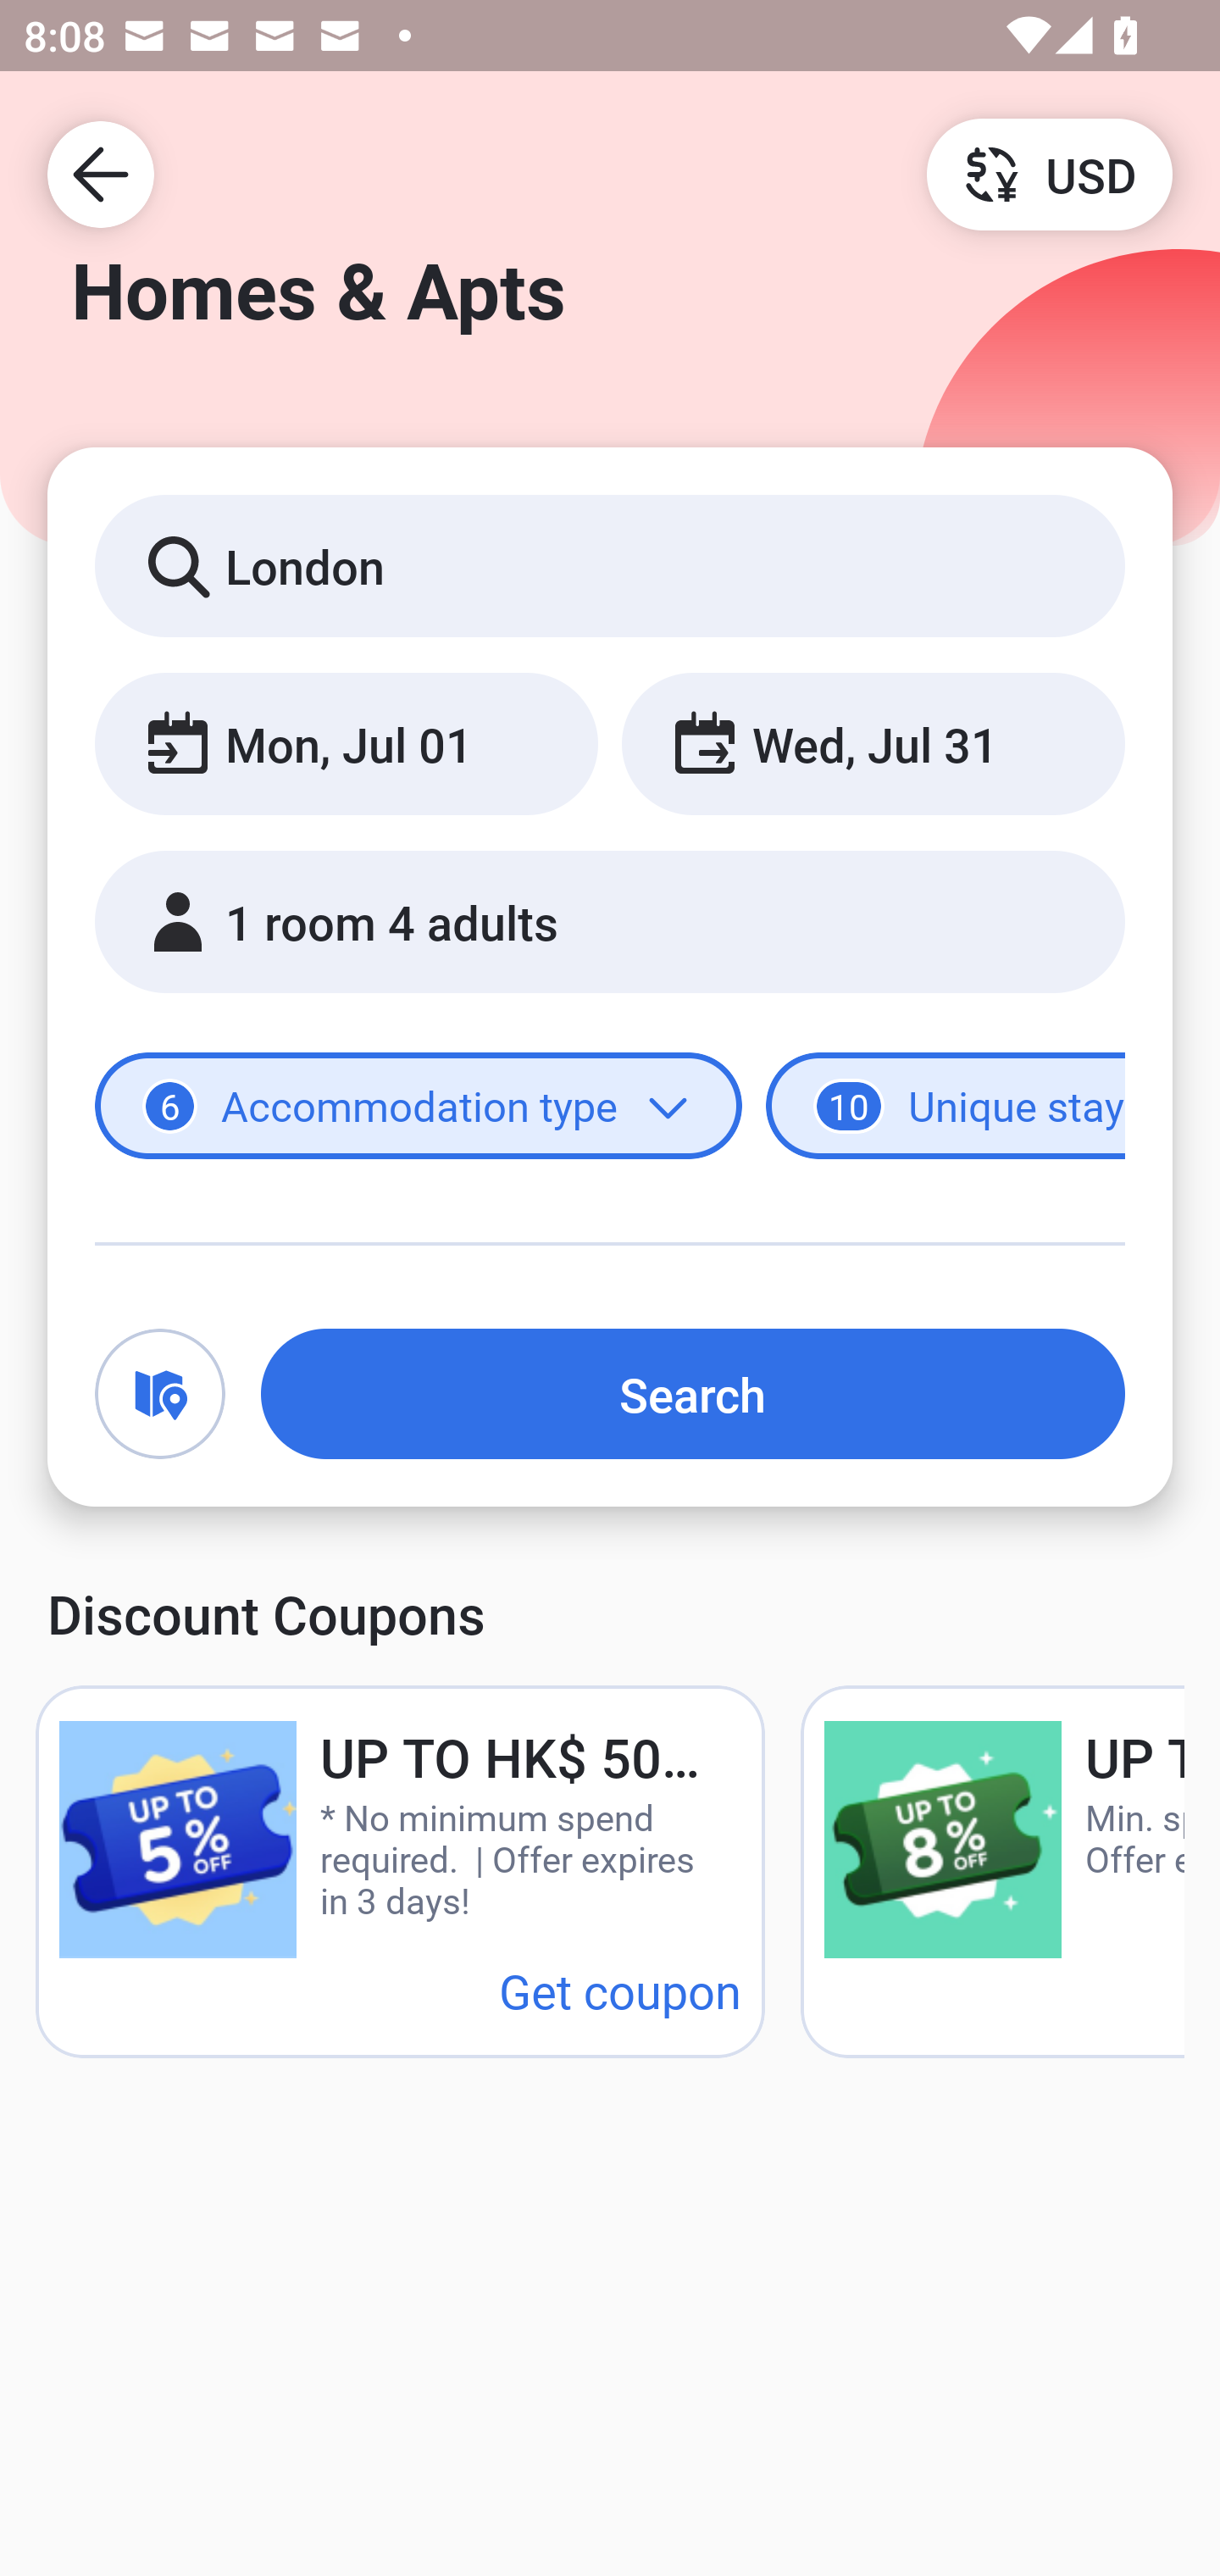  What do you see at coordinates (620, 1990) in the screenshot?
I see `Get coupon` at bounding box center [620, 1990].